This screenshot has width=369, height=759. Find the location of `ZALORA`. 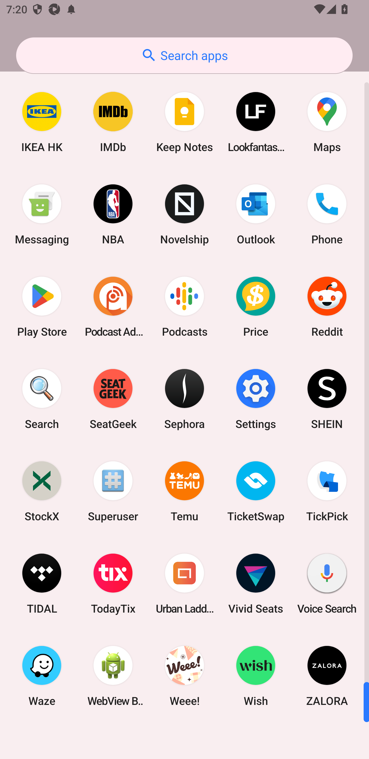

ZALORA is located at coordinates (327, 676).